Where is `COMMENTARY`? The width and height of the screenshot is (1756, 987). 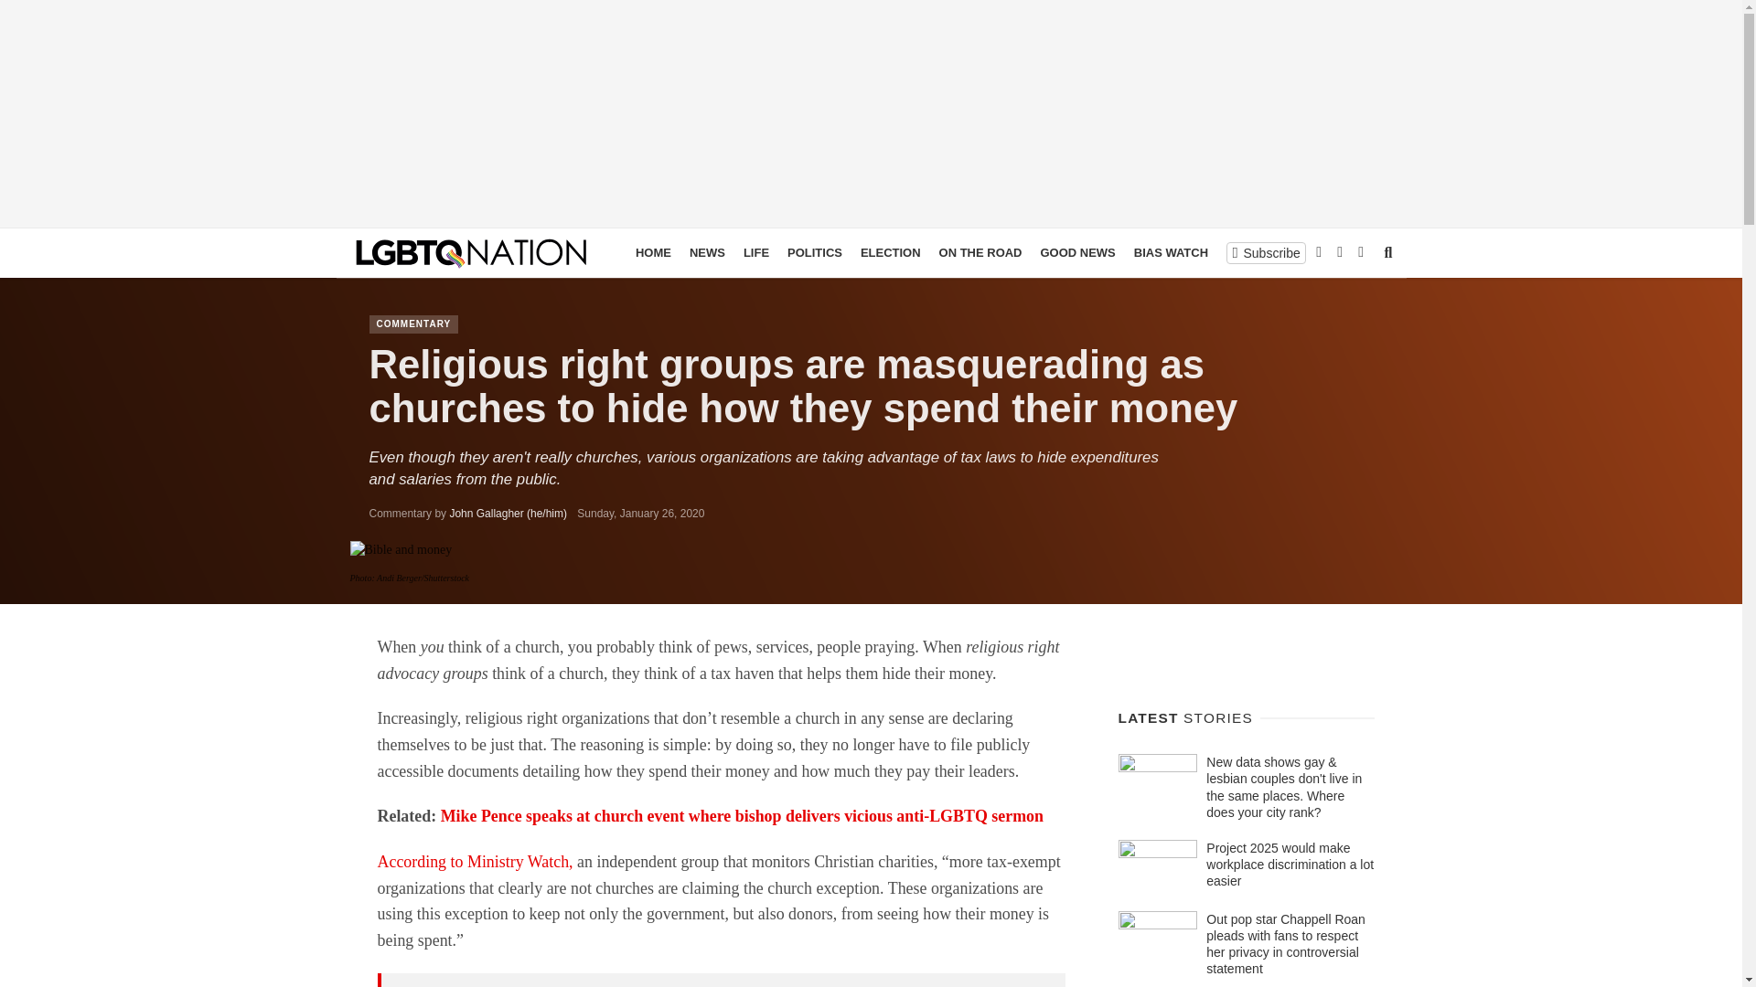 COMMENTARY is located at coordinates (1268, 252).